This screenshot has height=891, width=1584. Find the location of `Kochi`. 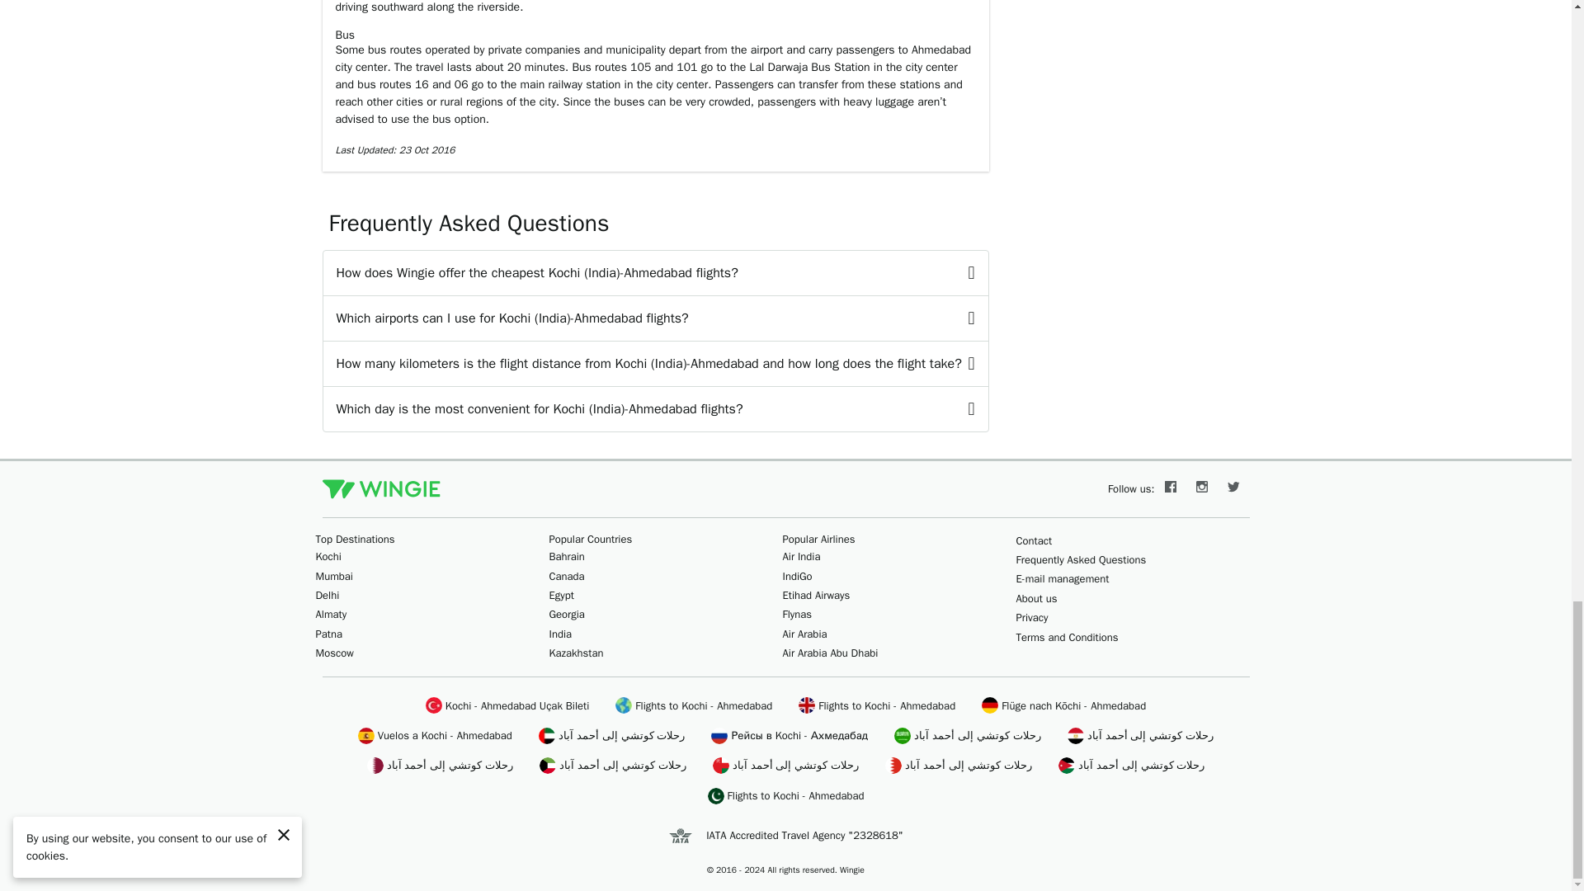

Kochi is located at coordinates (328, 556).